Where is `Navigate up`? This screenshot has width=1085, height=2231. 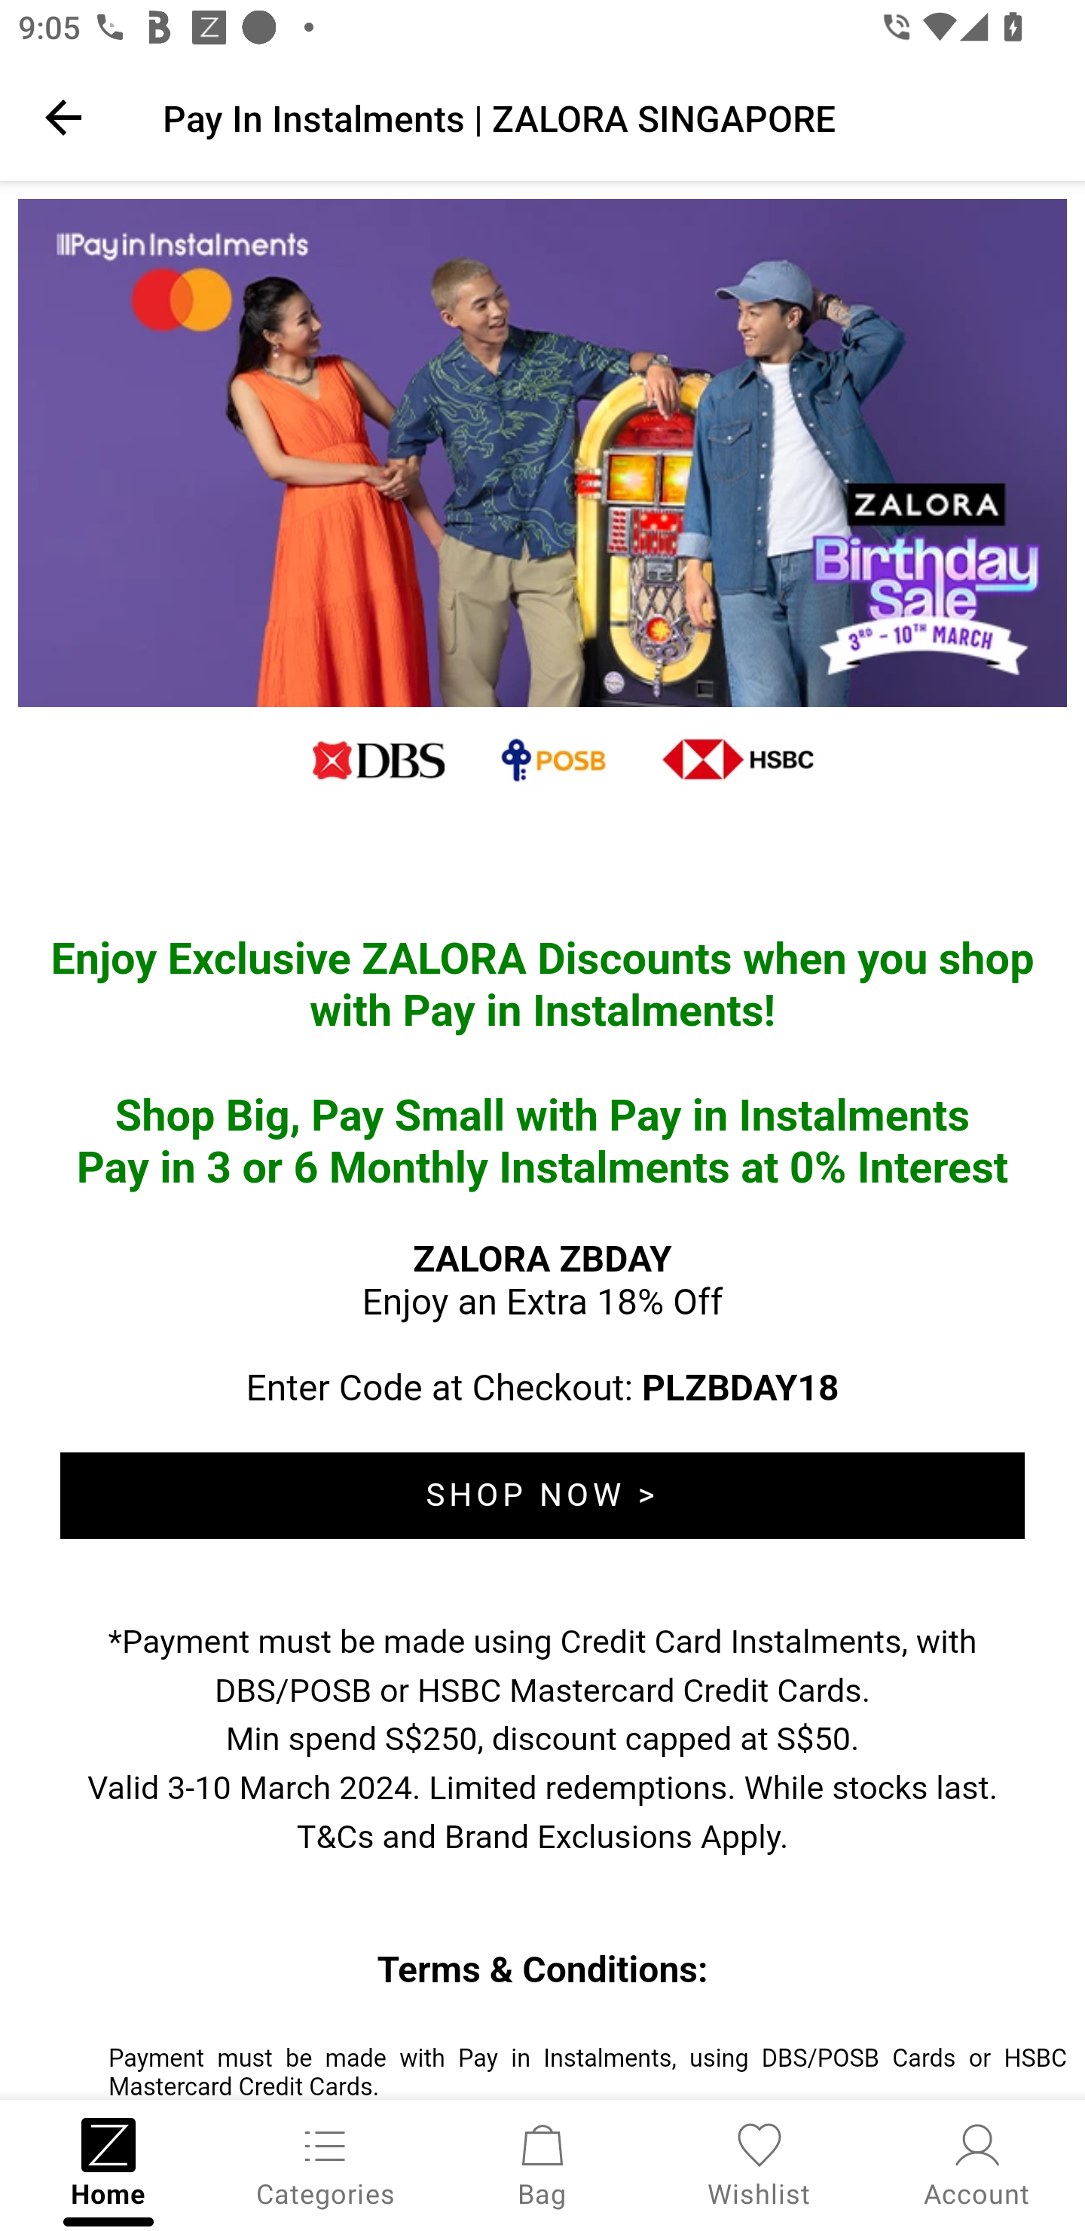
Navigate up is located at coordinates (63, 117).